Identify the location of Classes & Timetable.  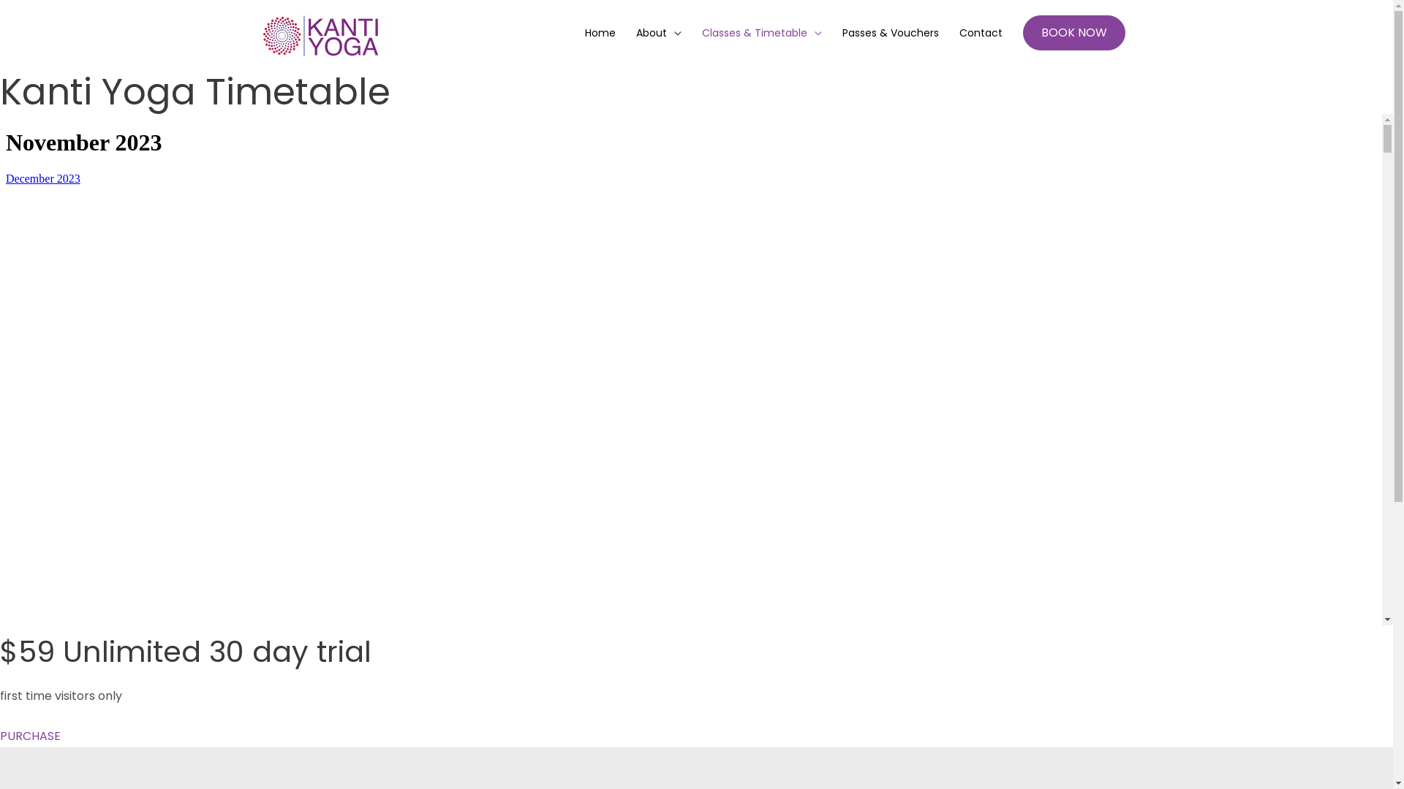
(762, 33).